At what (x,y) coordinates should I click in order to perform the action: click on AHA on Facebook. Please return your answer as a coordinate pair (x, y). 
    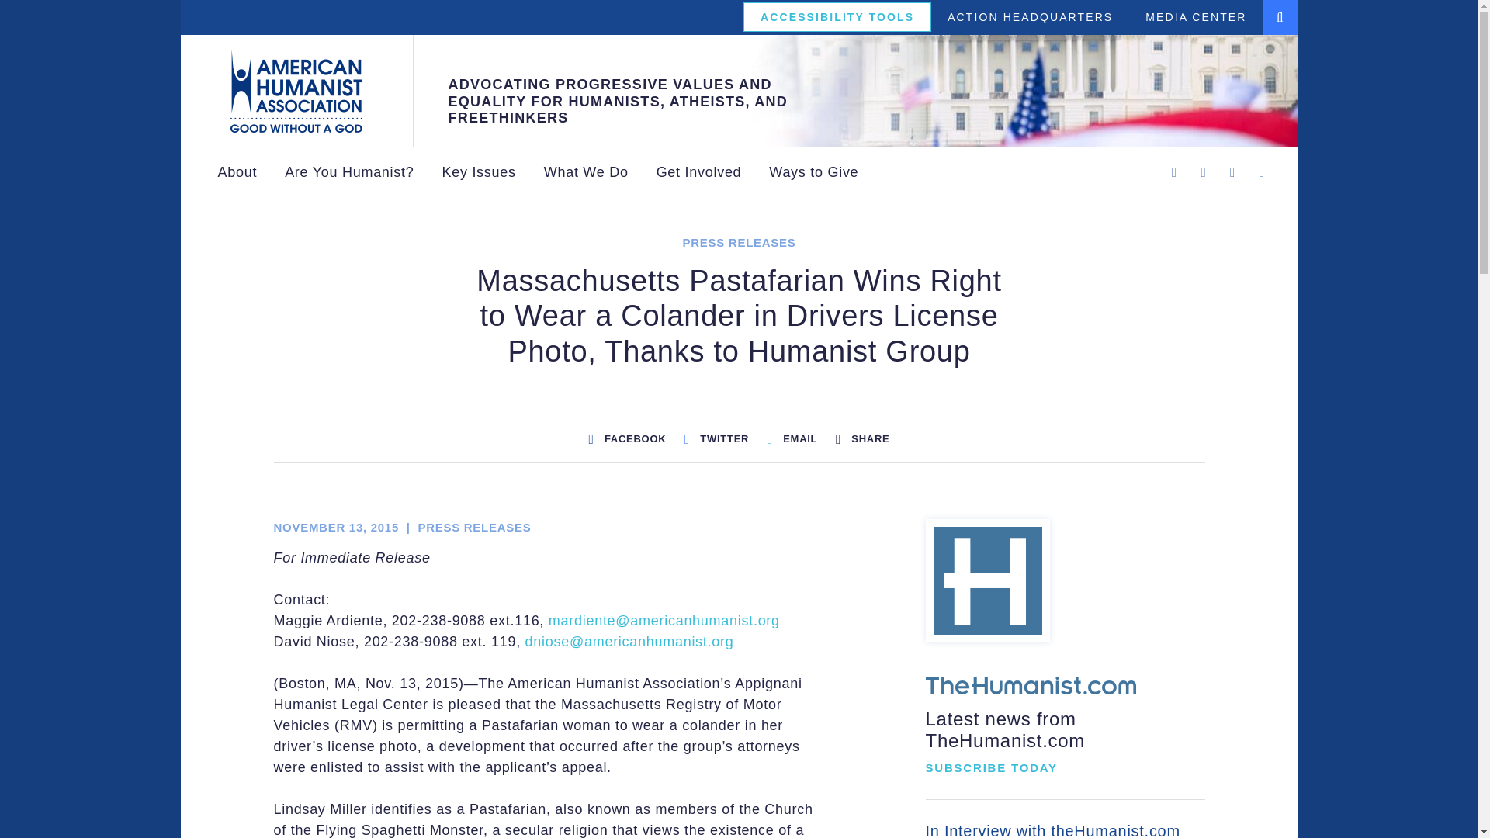
    Looking at the image, I should click on (1173, 172).